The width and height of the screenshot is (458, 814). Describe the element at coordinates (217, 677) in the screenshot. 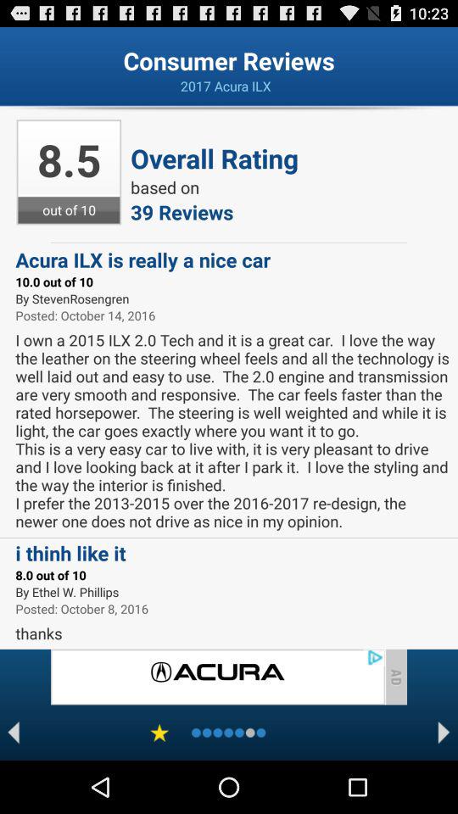

I see `advertise bar` at that location.